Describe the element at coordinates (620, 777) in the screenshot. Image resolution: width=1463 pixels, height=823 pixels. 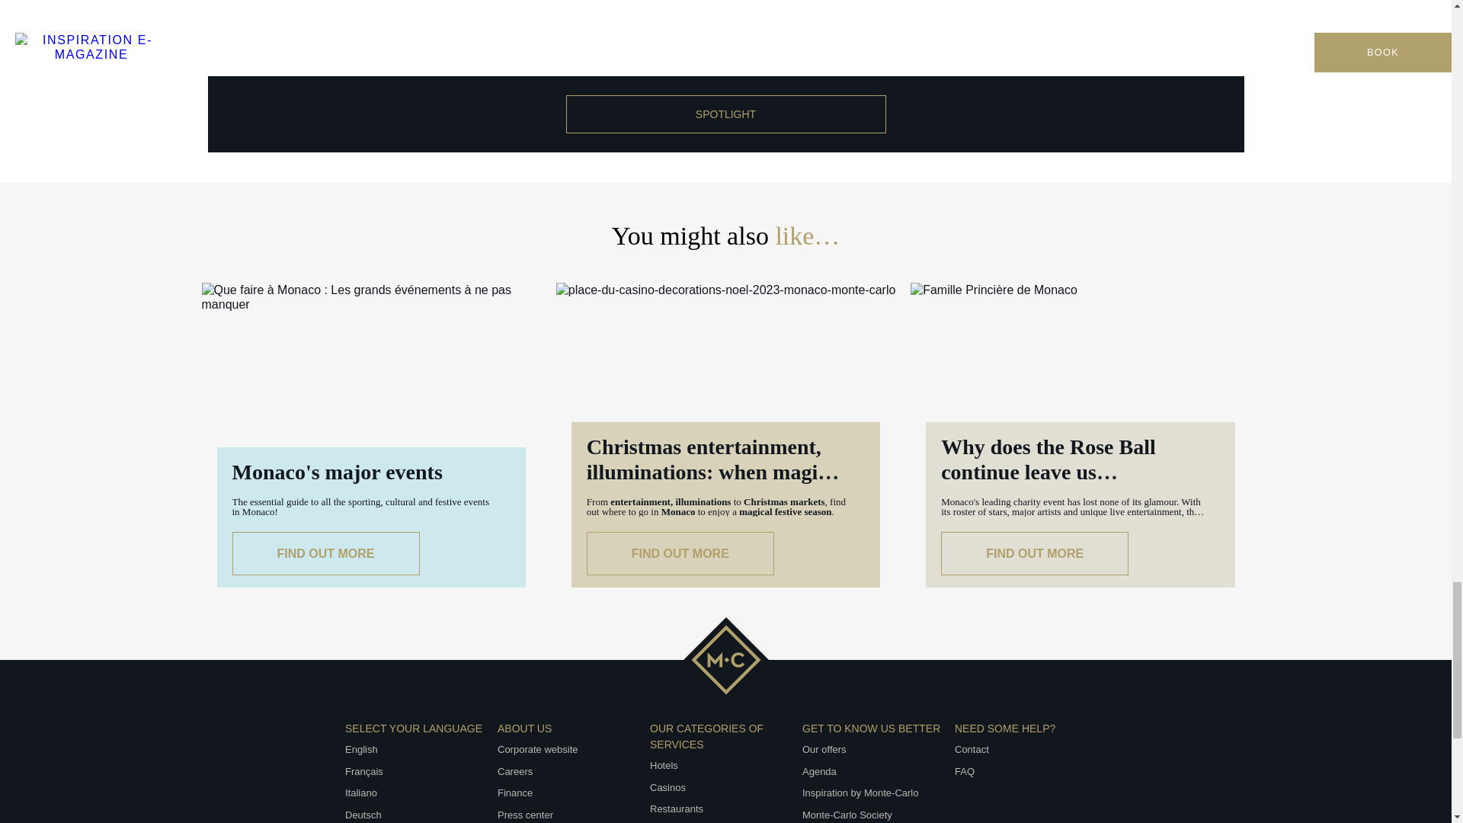
I see `Facebook` at that location.